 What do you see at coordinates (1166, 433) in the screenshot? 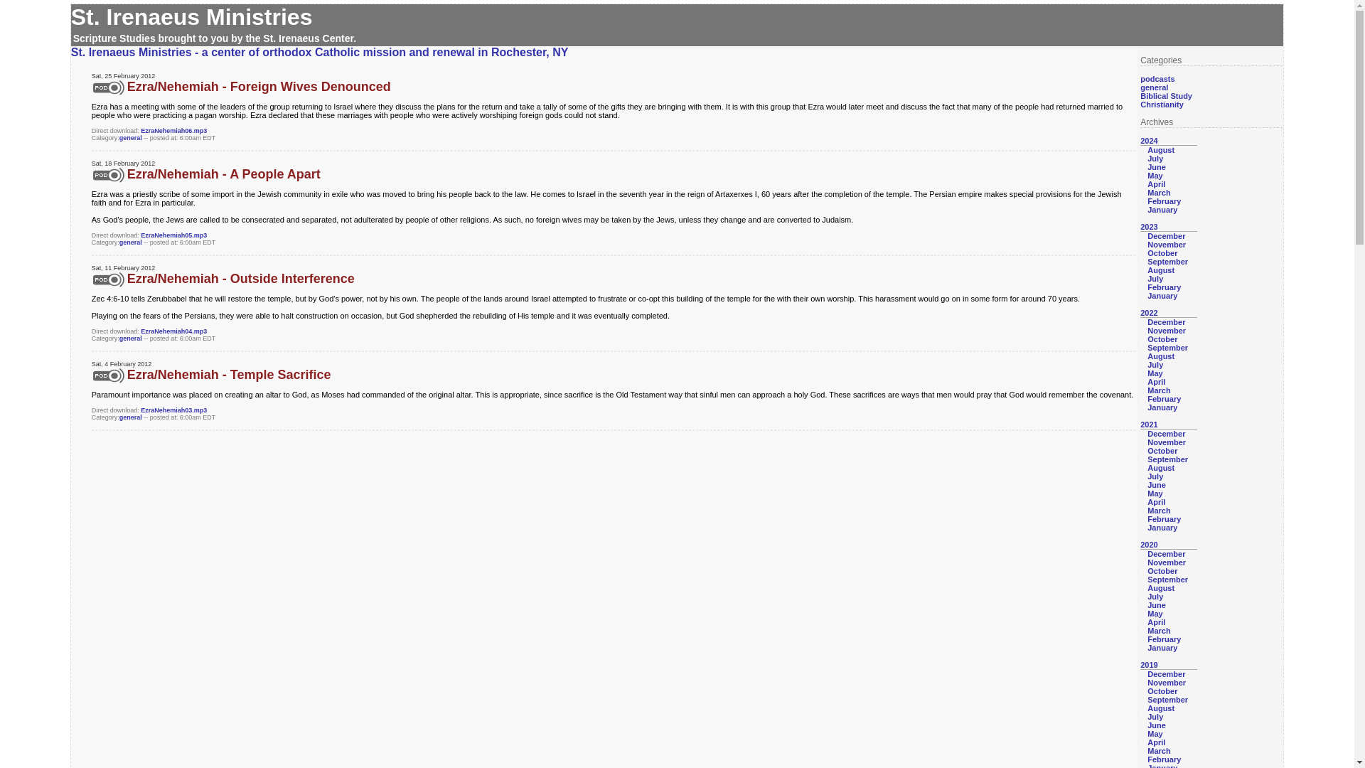
I see `December` at bounding box center [1166, 433].